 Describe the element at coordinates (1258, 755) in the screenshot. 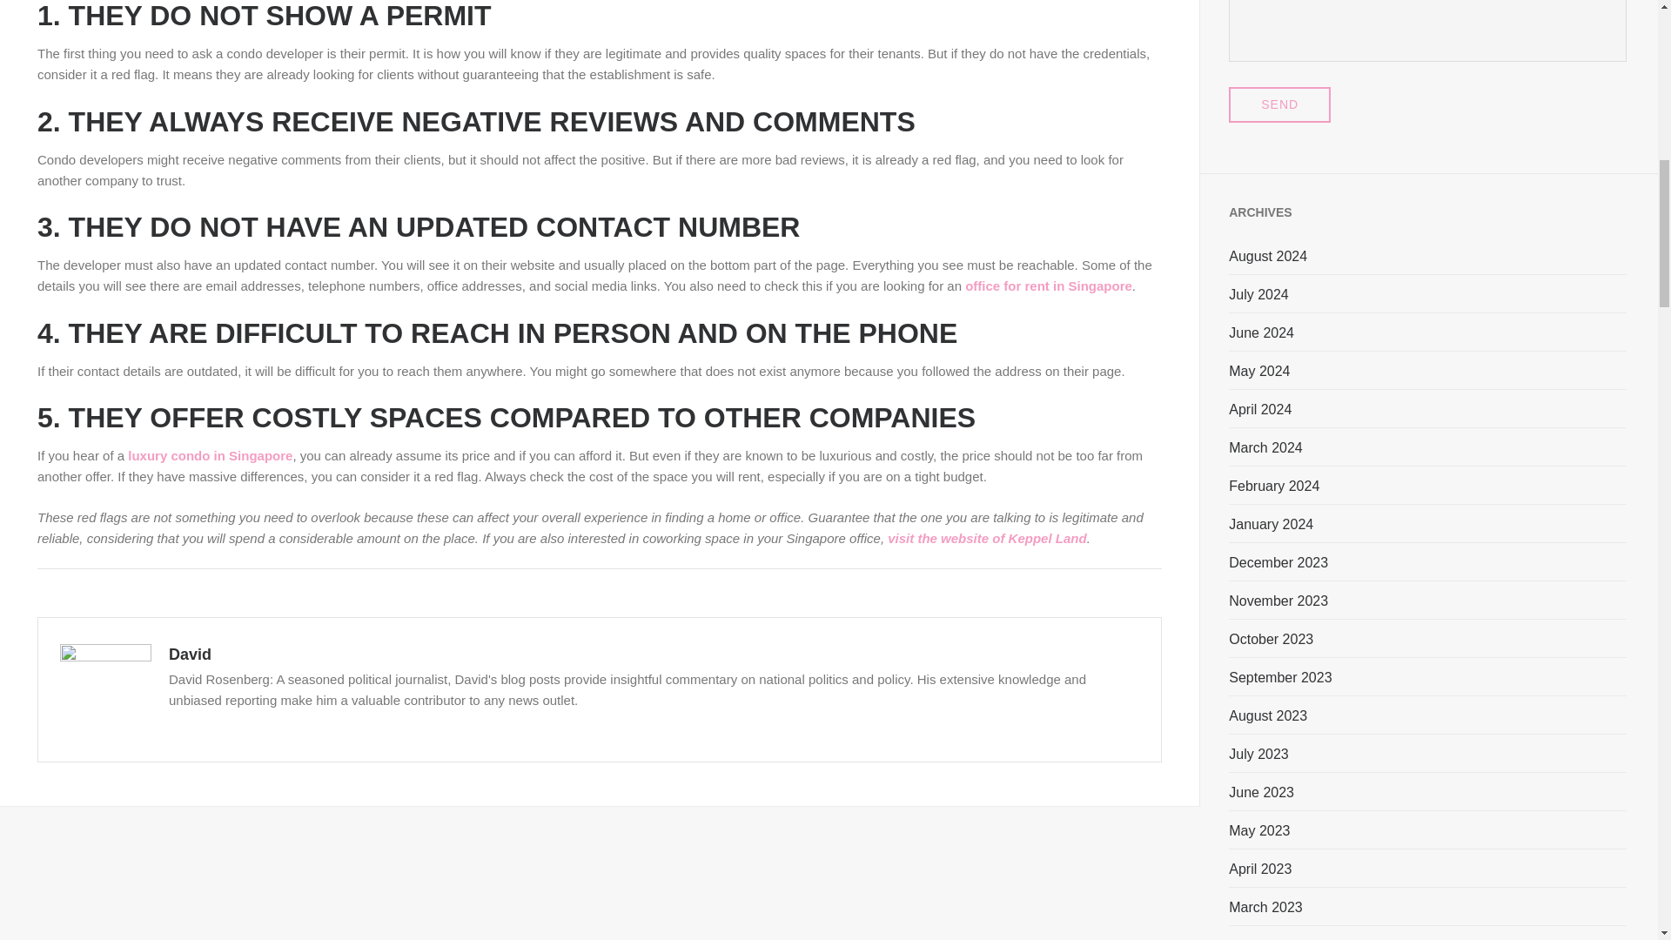

I see `July 2023` at that location.